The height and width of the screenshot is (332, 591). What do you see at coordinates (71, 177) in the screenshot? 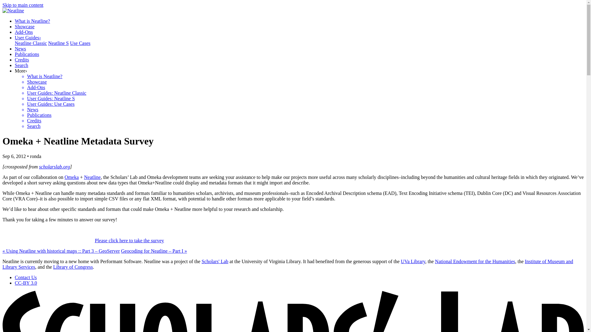
I see `Omeka` at bounding box center [71, 177].